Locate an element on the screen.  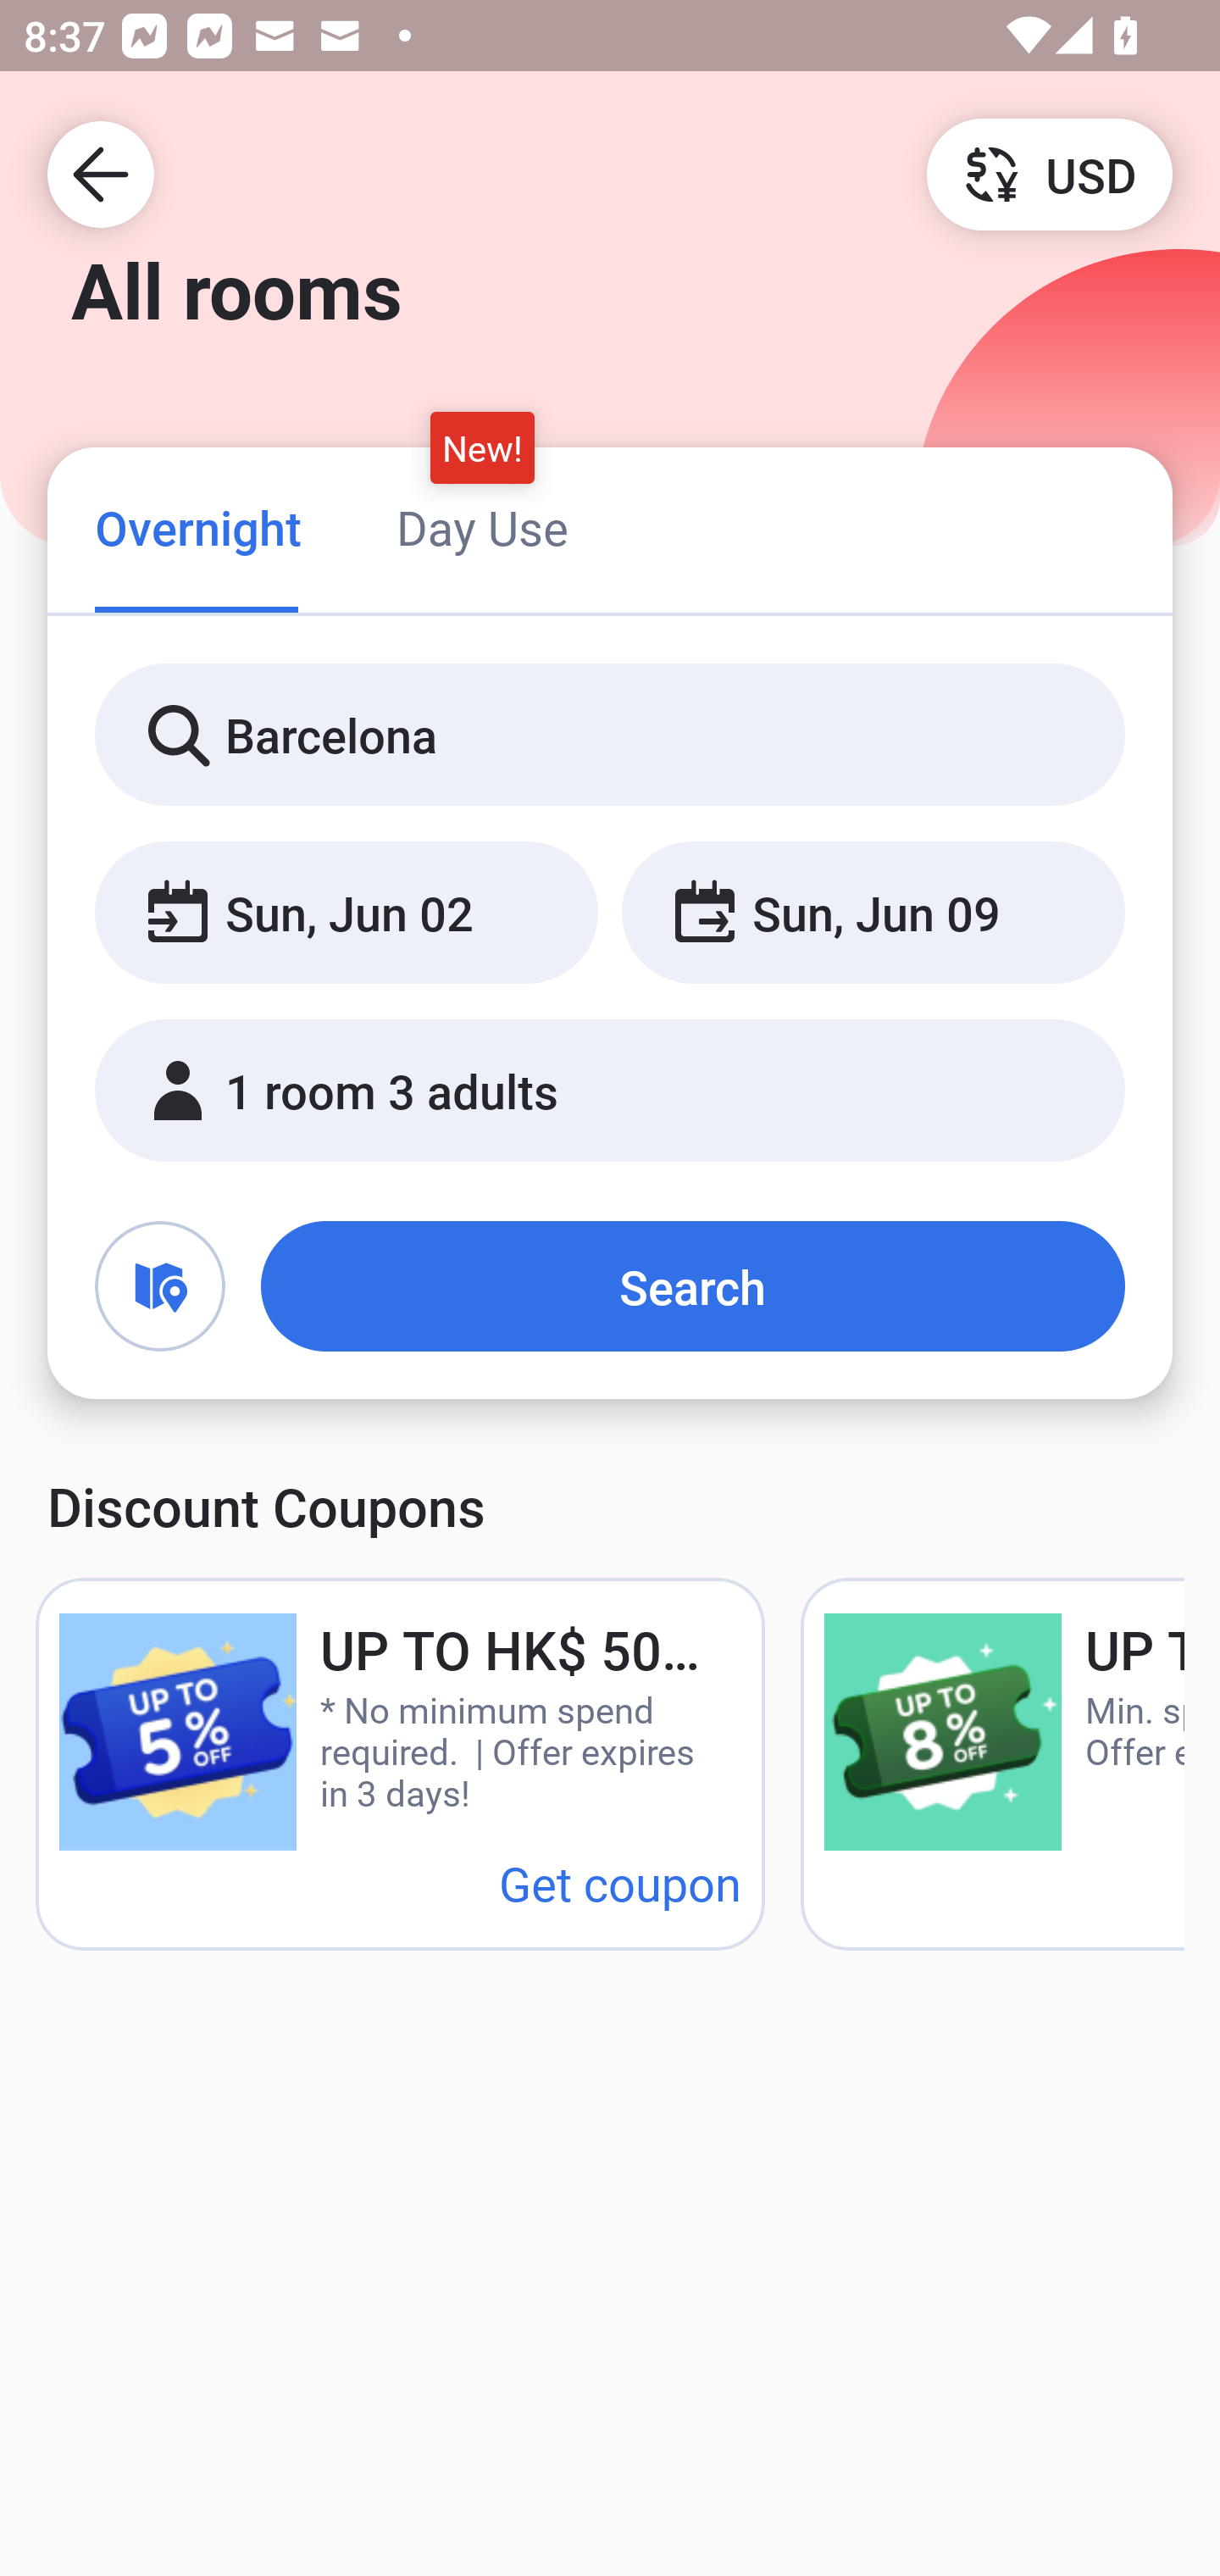
1 room 3 adults is located at coordinates (610, 1091).